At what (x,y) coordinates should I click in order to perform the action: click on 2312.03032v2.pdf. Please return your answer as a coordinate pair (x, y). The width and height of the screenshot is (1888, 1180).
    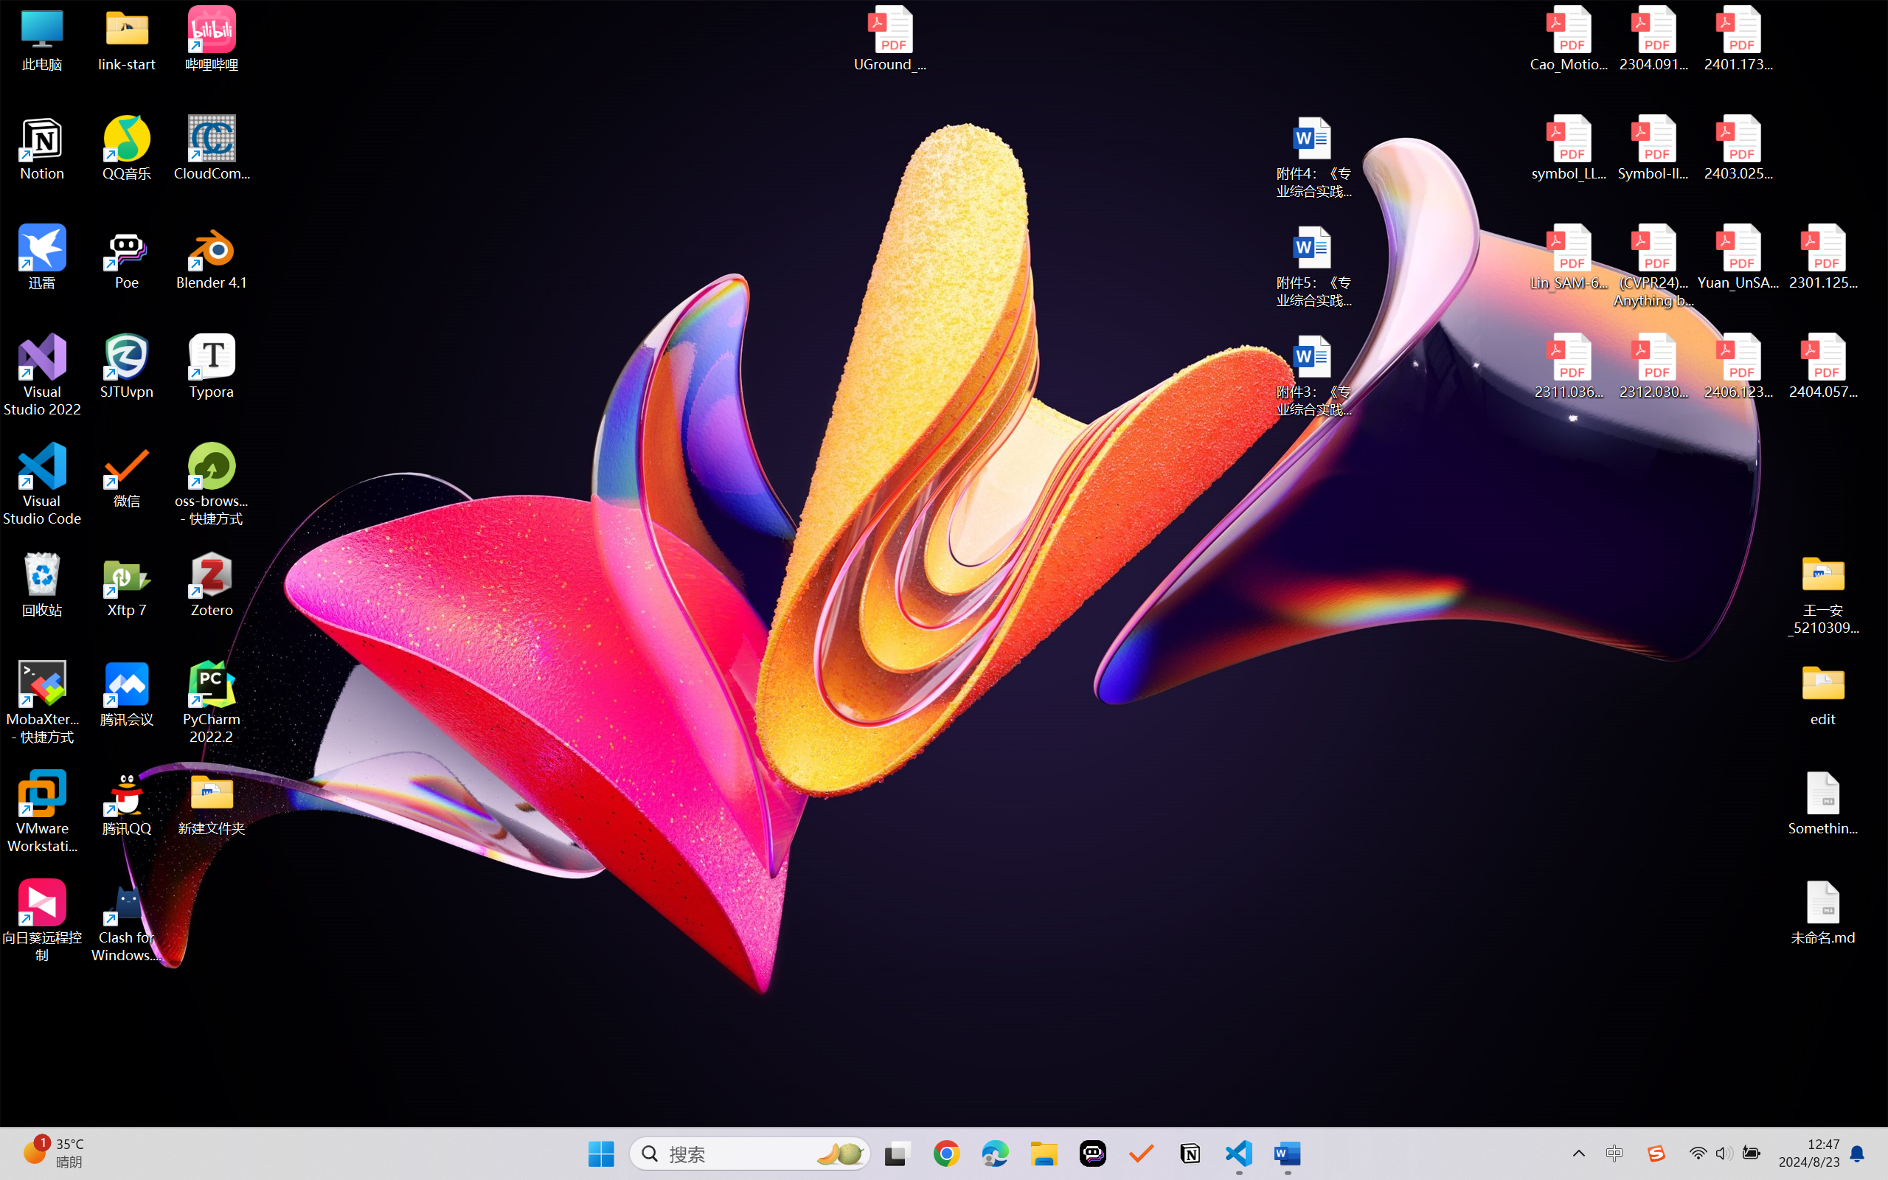
    Looking at the image, I should click on (1653, 367).